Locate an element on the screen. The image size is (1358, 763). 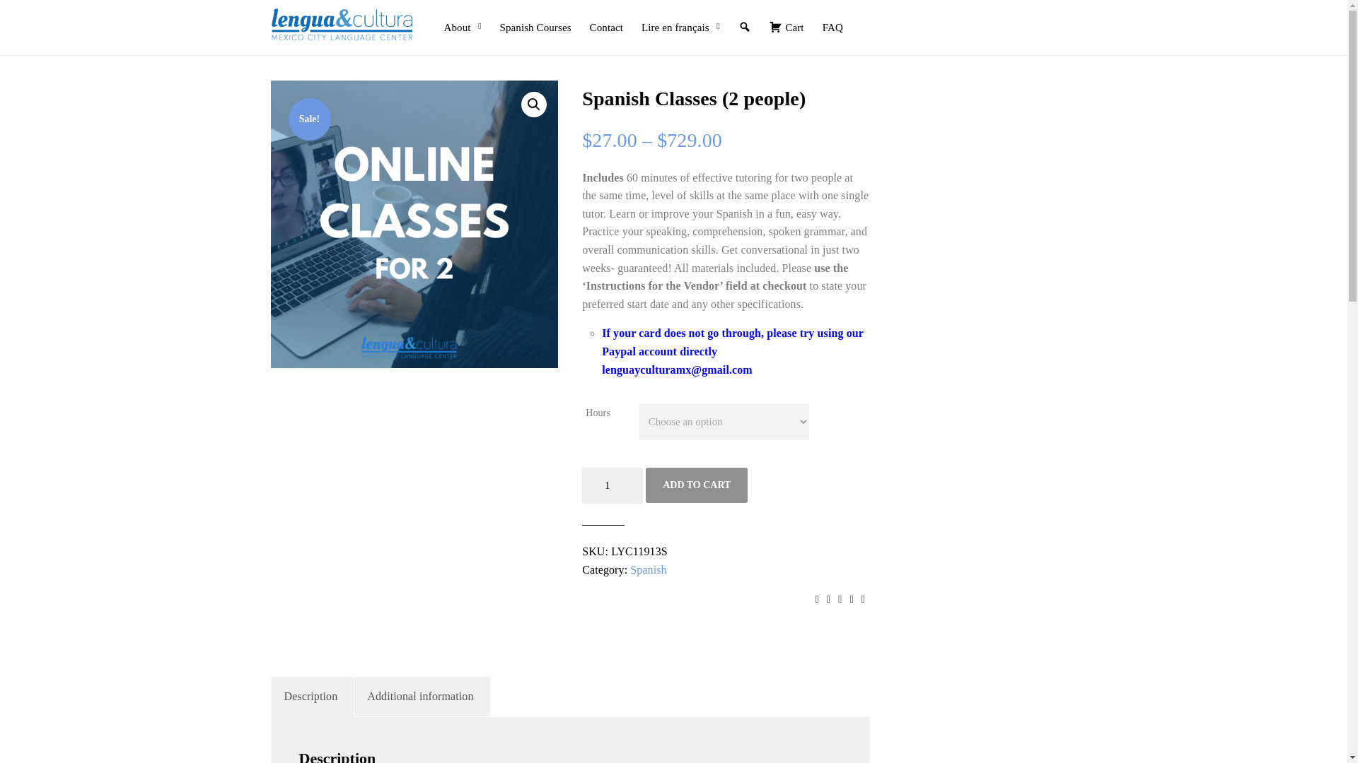
Contact is located at coordinates (606, 18).